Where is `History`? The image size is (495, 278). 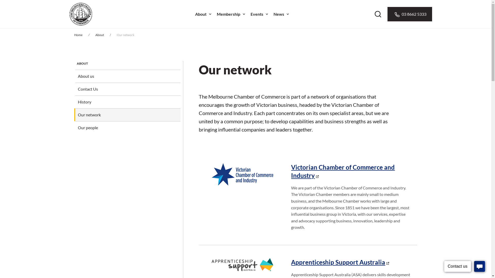 History is located at coordinates (129, 102).